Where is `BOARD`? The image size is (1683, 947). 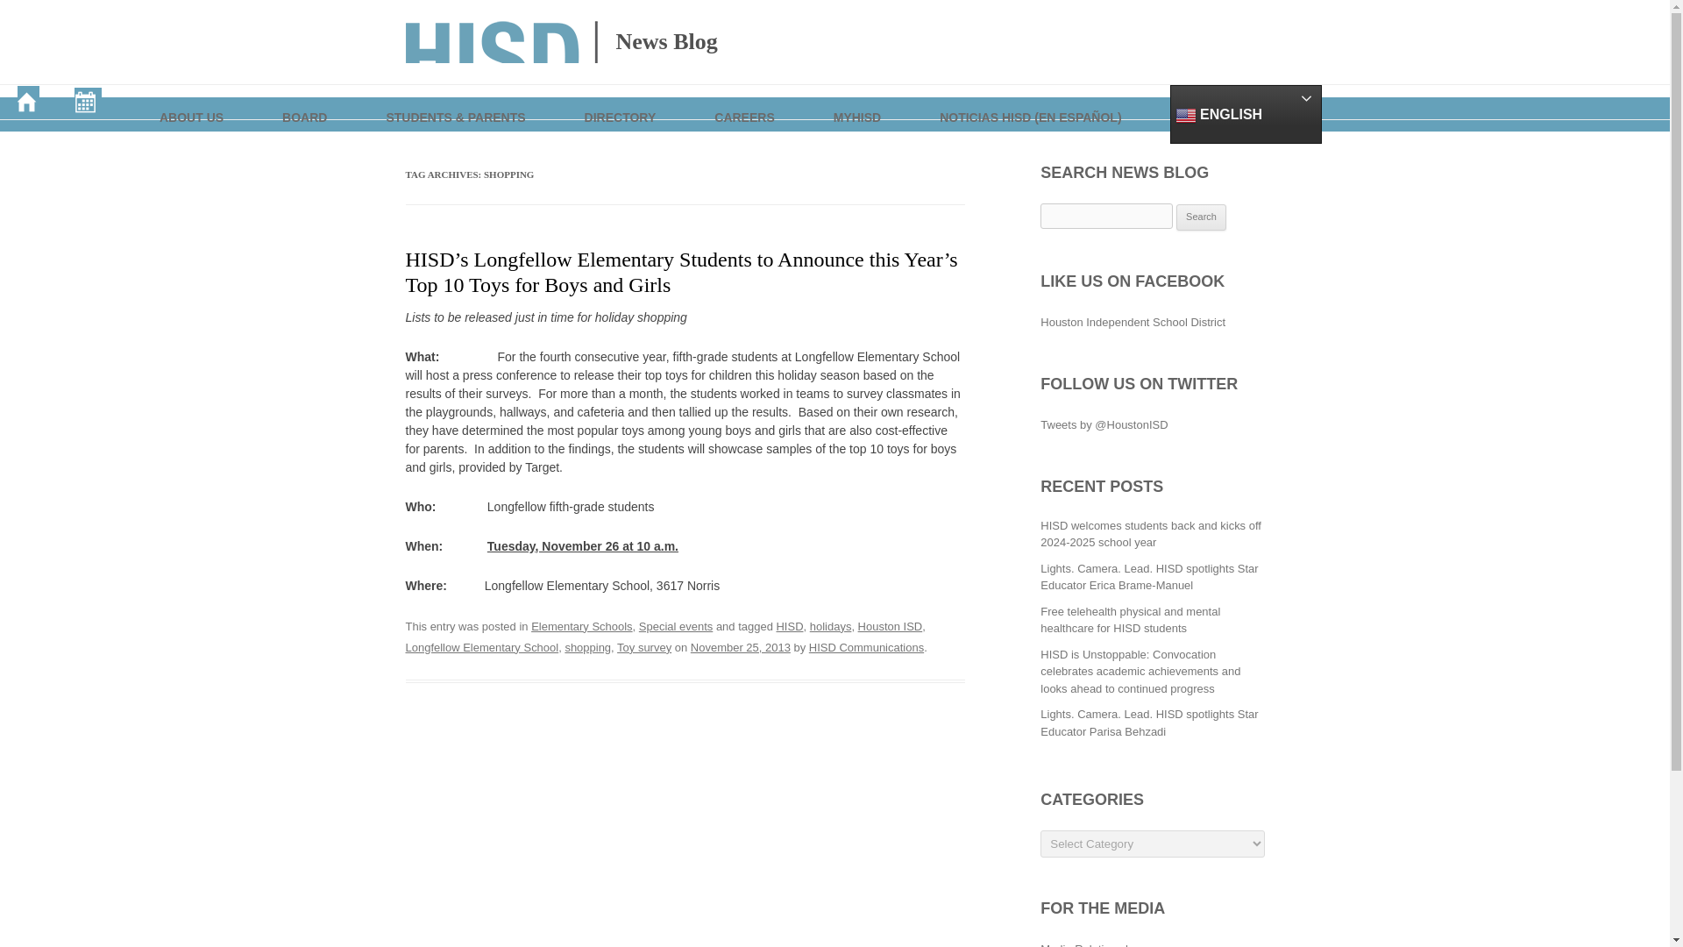
BOARD is located at coordinates (305, 102).